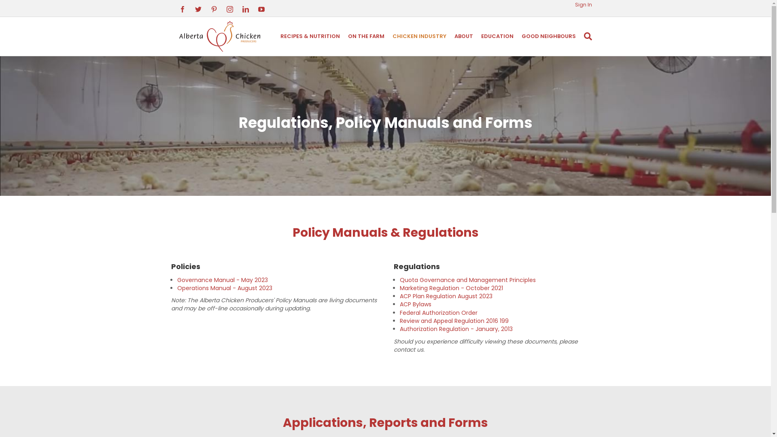 The image size is (777, 437). What do you see at coordinates (497, 36) in the screenshot?
I see `EDUCATION` at bounding box center [497, 36].